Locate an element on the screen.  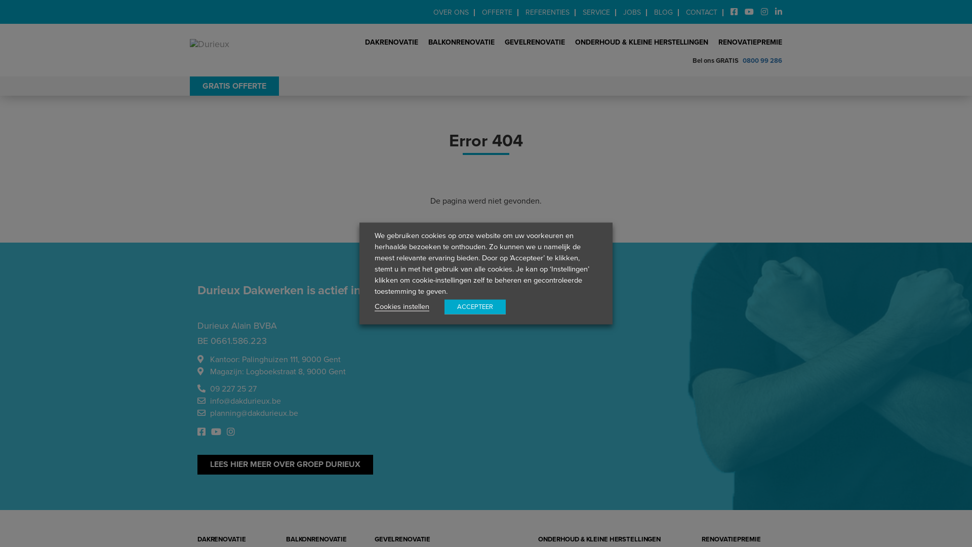
GEVELRENOVATIE is located at coordinates (535, 40).